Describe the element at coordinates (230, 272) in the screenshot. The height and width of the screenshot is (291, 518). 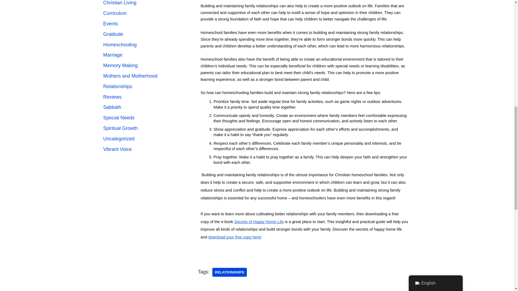
I see `relationships` at that location.